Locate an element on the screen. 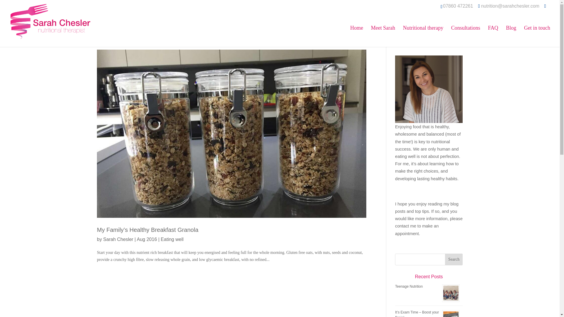  Eating well is located at coordinates (172, 239).